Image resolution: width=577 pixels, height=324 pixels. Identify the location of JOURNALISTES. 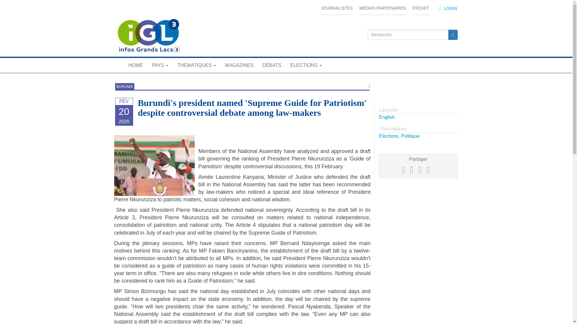
(337, 8).